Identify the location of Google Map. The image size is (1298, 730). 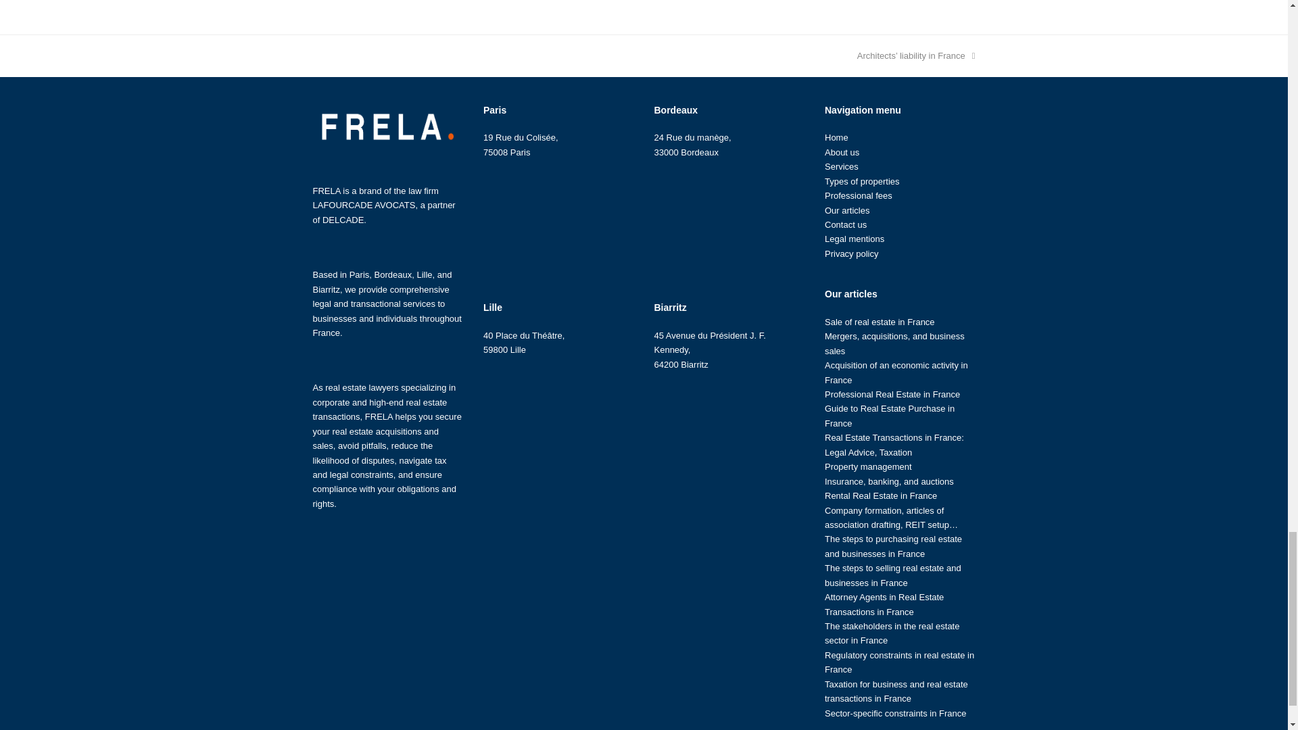
(729, 223).